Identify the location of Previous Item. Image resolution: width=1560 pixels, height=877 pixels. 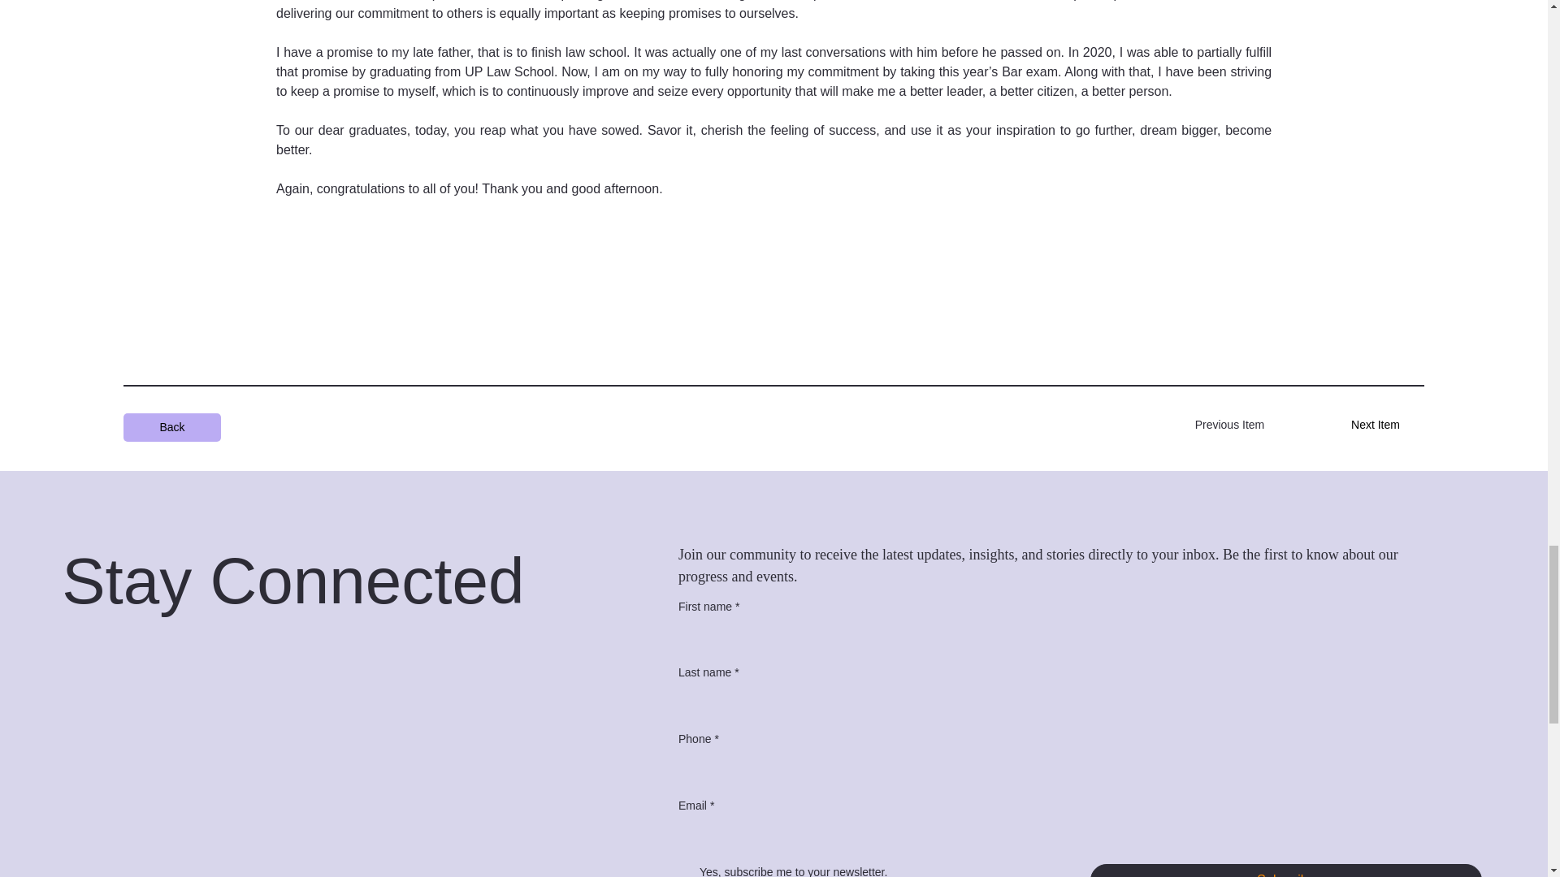
(1228, 426).